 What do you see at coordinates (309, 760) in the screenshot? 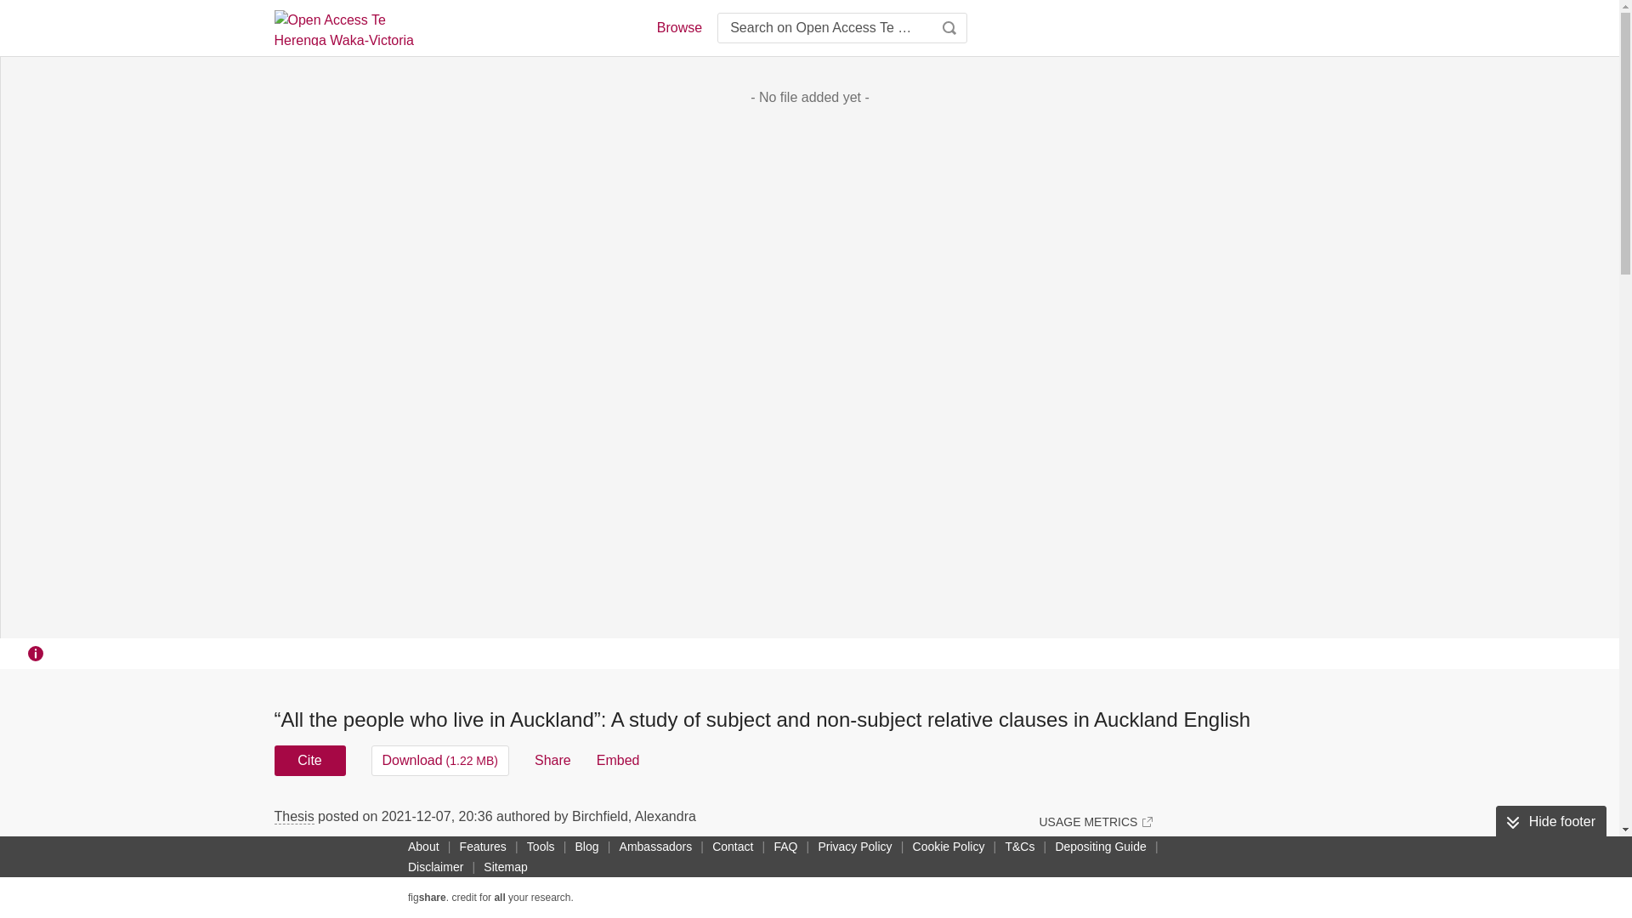
I see `Cite` at bounding box center [309, 760].